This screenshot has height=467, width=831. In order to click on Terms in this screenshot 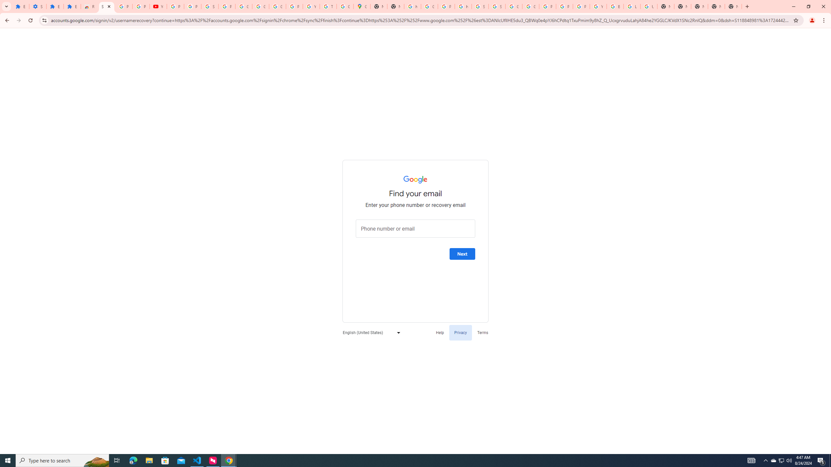, I will do `click(483, 332)`.